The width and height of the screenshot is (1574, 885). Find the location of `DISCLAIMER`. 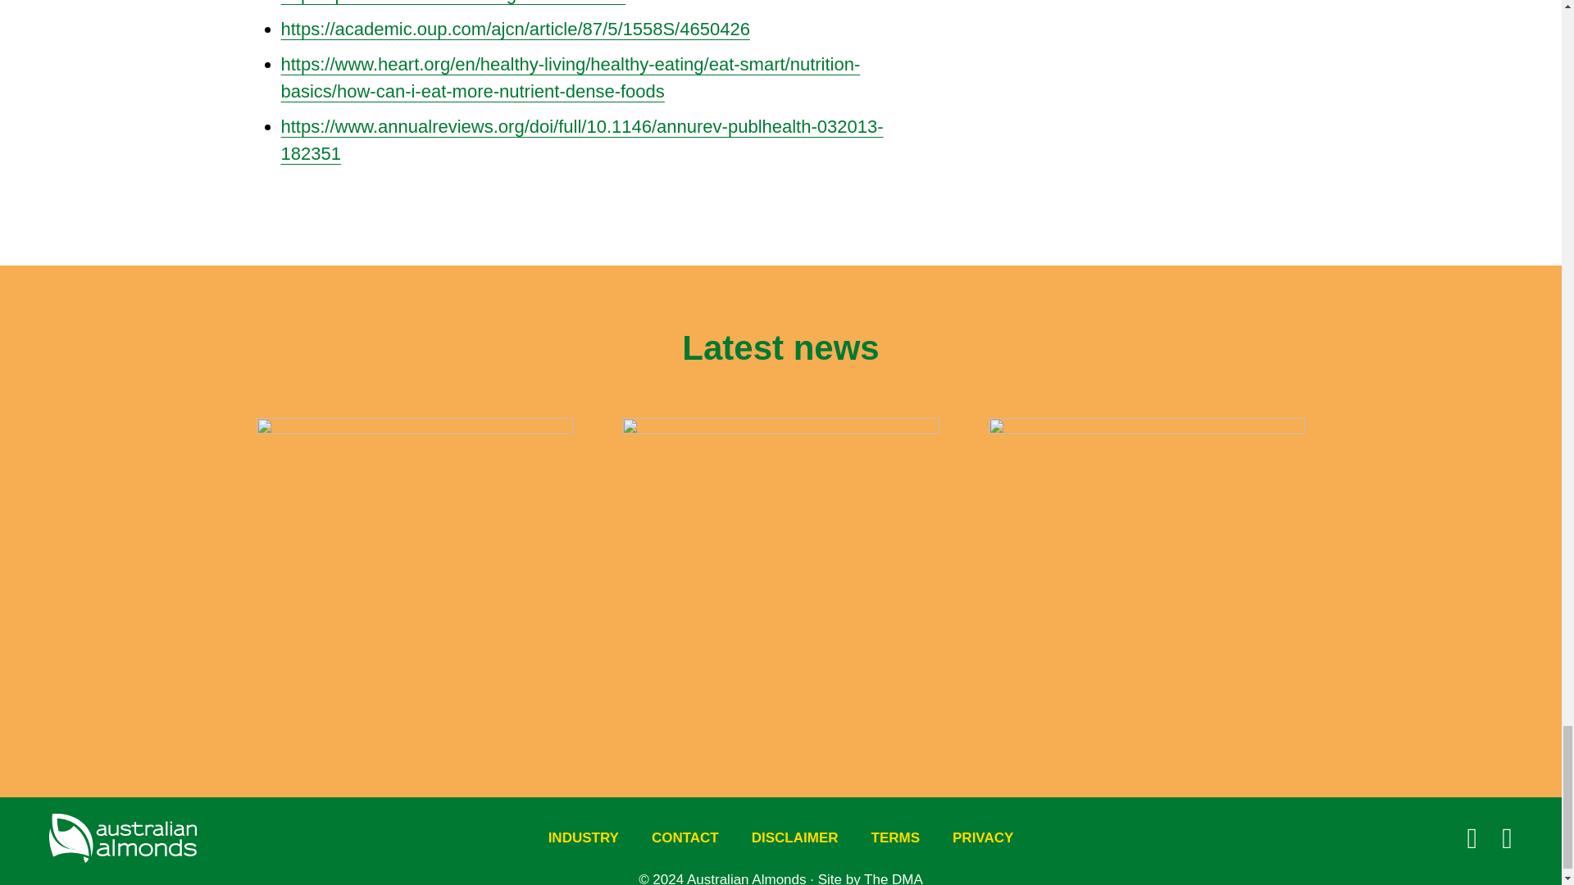

DISCLAIMER is located at coordinates (794, 837).